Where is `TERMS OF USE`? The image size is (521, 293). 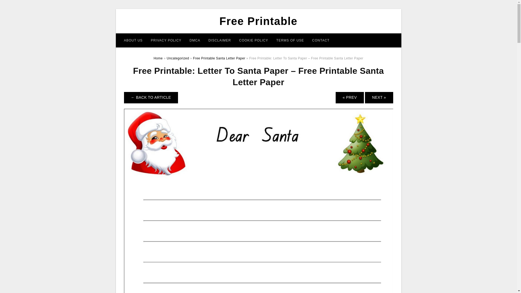
TERMS OF USE is located at coordinates (290, 40).